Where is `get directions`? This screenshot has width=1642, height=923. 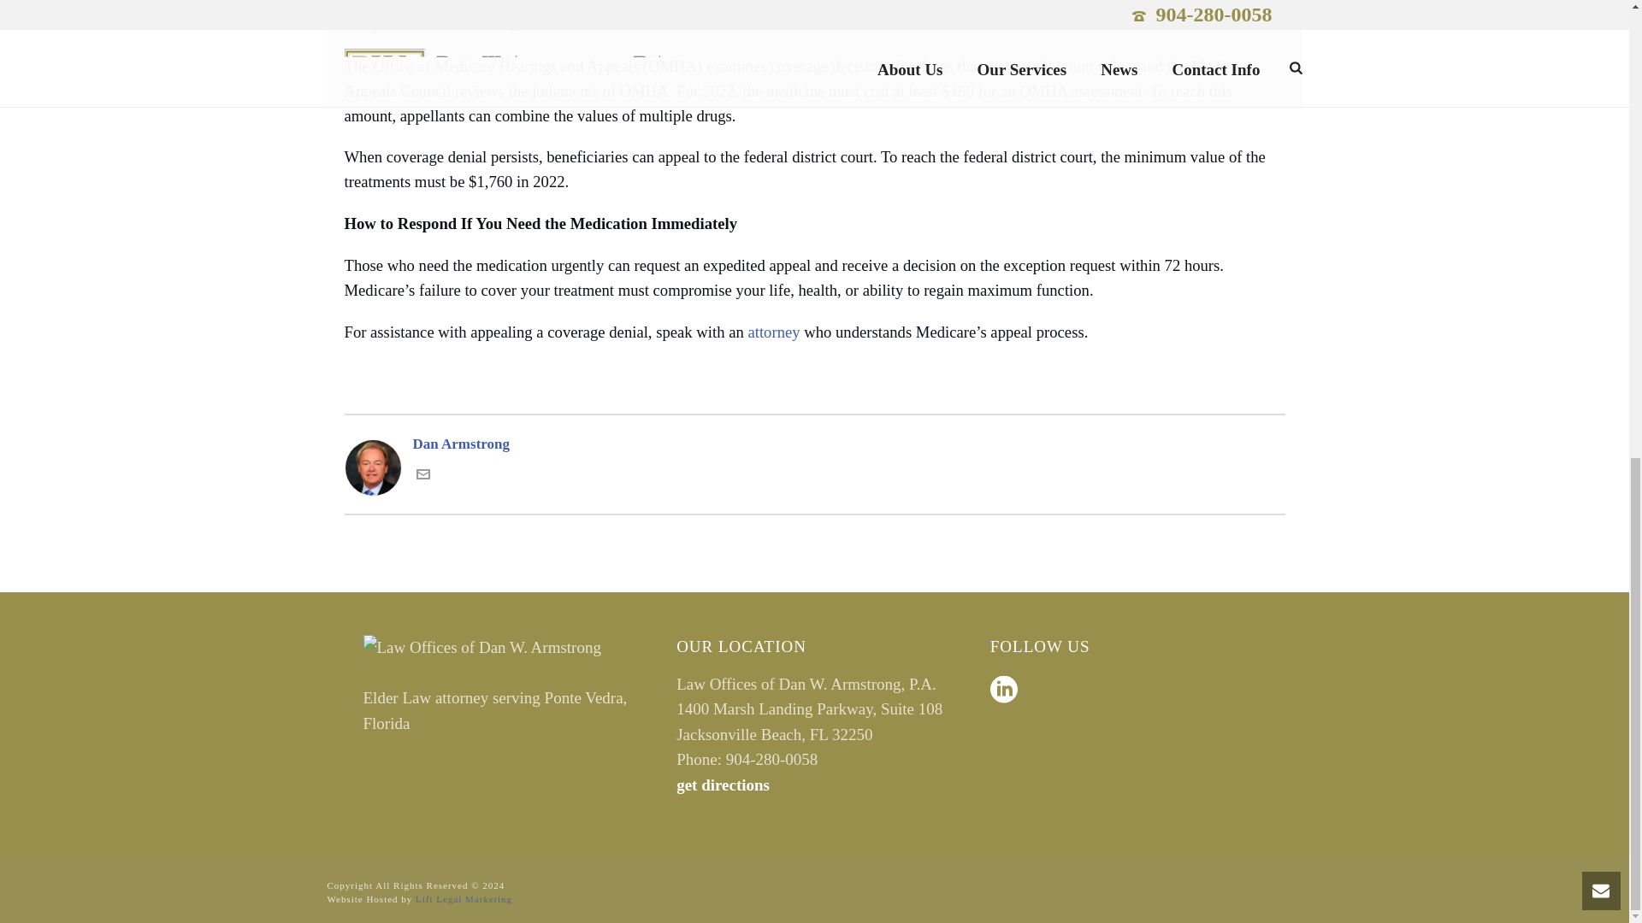
get directions is located at coordinates (724, 785).